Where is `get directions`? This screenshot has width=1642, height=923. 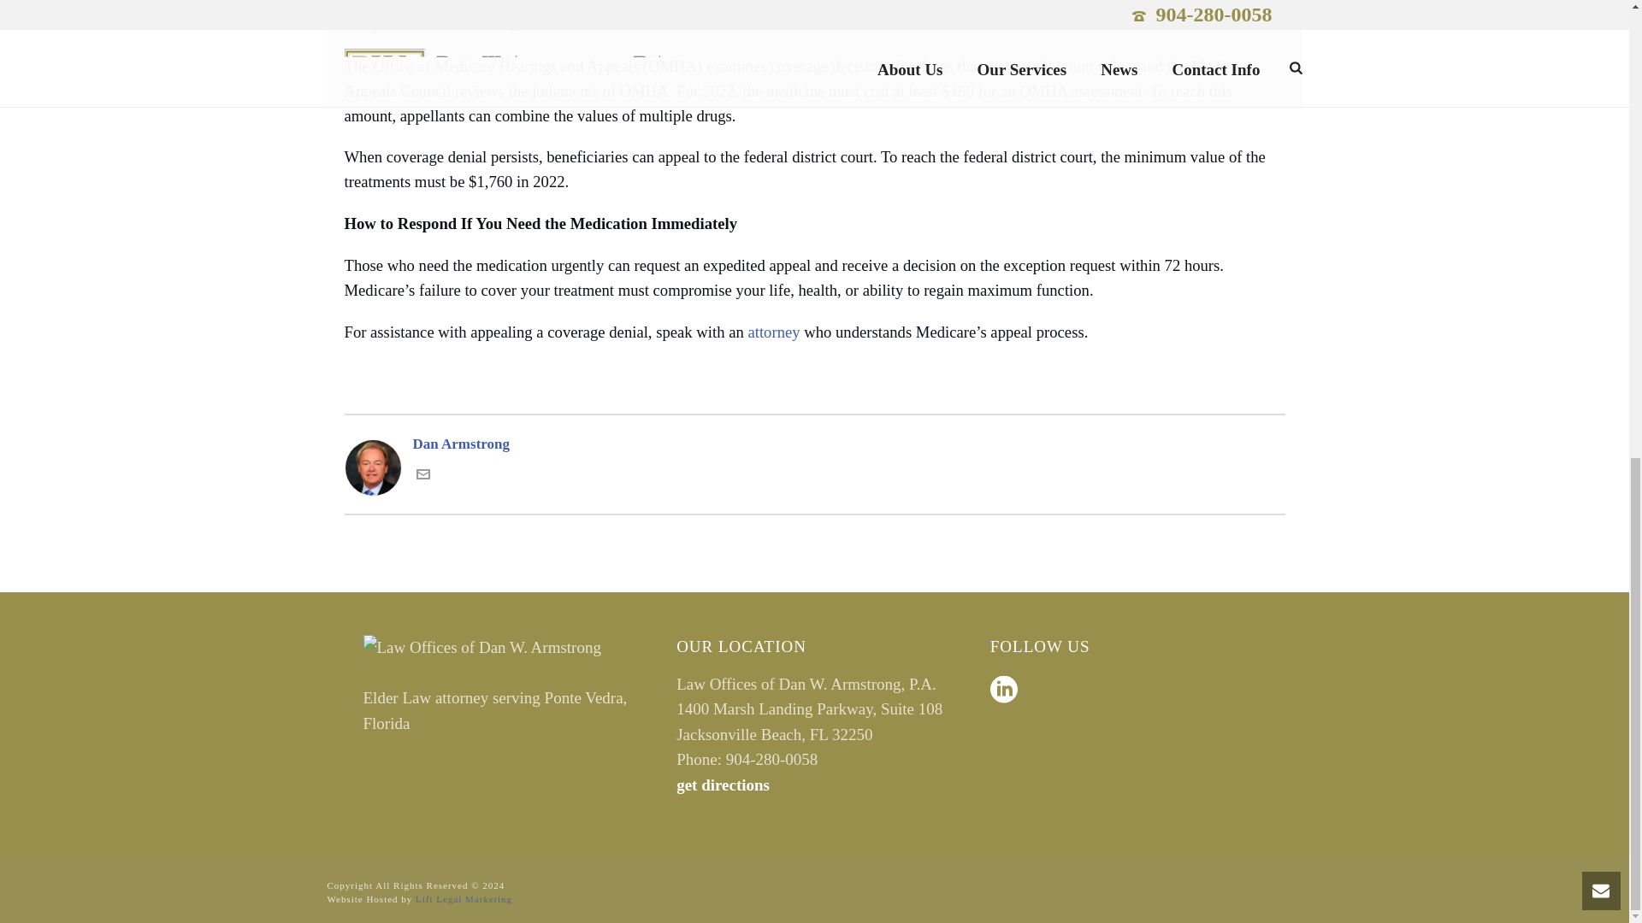
get directions is located at coordinates (724, 785).